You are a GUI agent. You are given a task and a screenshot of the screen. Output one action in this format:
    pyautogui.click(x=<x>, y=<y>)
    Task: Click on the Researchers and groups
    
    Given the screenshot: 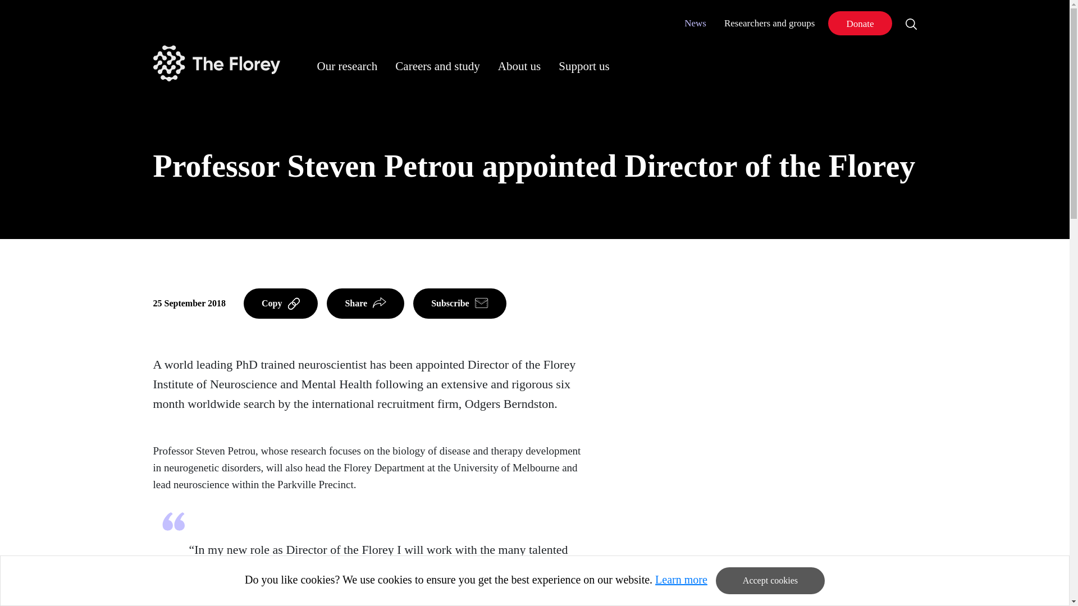 What is the action you would take?
    pyautogui.click(x=769, y=23)
    